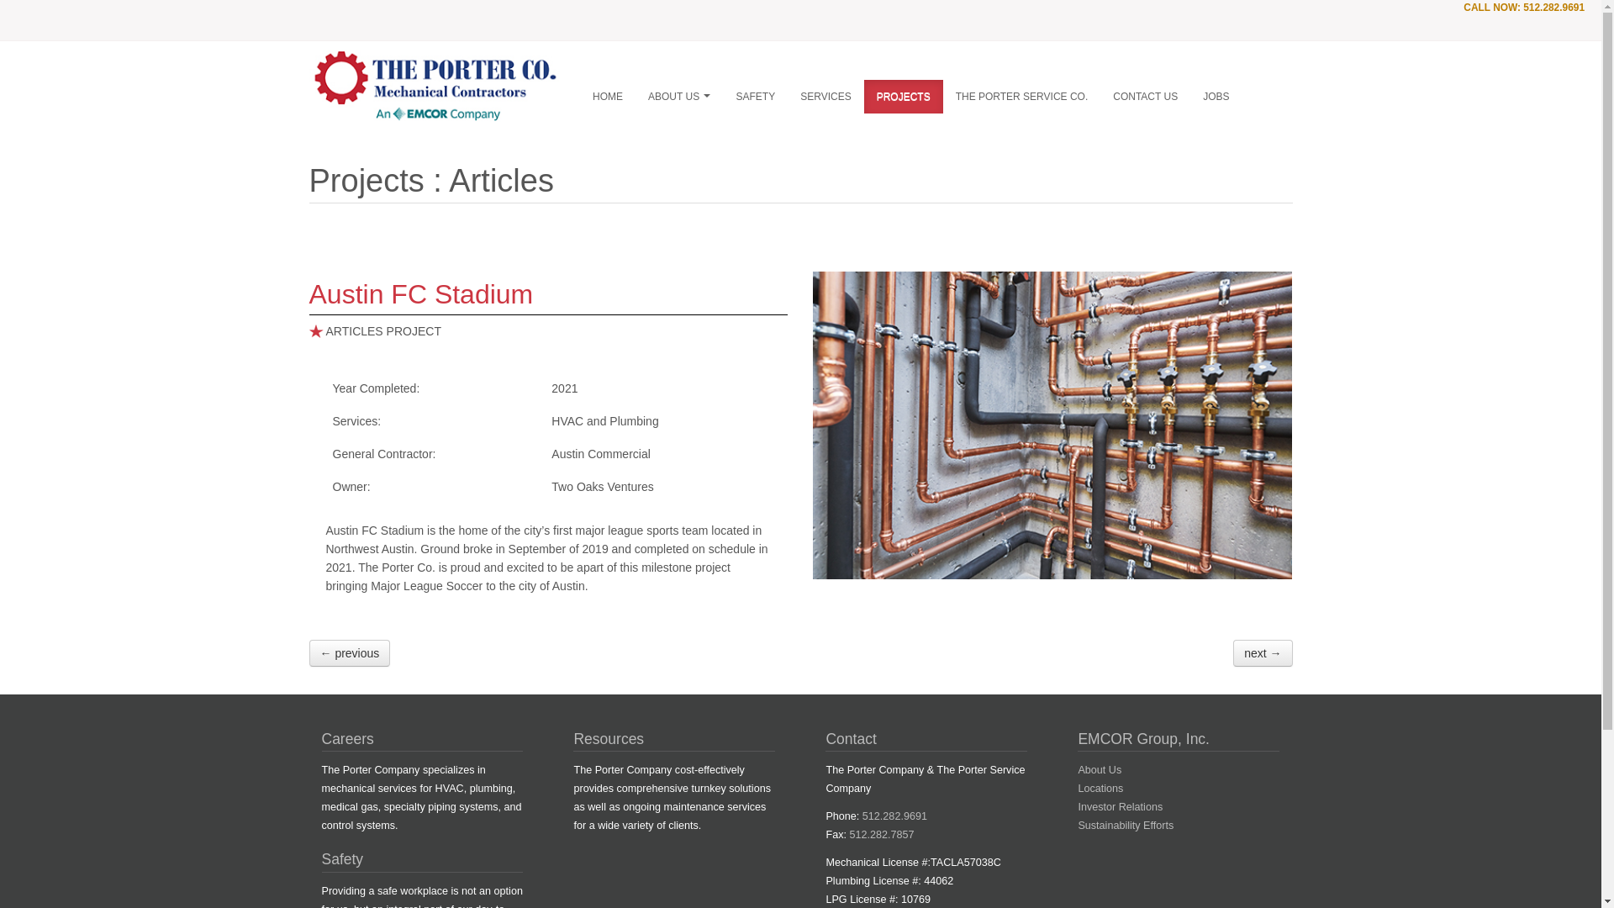  Describe the element at coordinates (1120, 806) in the screenshot. I see `Investor Relations` at that location.